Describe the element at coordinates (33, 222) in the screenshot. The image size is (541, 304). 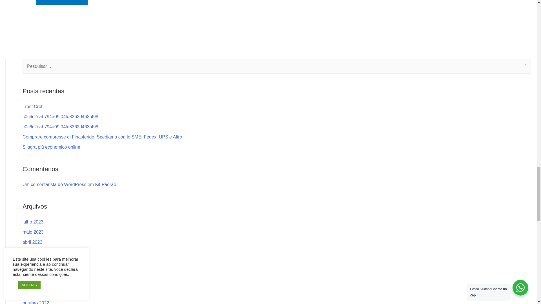
I see `julho 2023` at that location.